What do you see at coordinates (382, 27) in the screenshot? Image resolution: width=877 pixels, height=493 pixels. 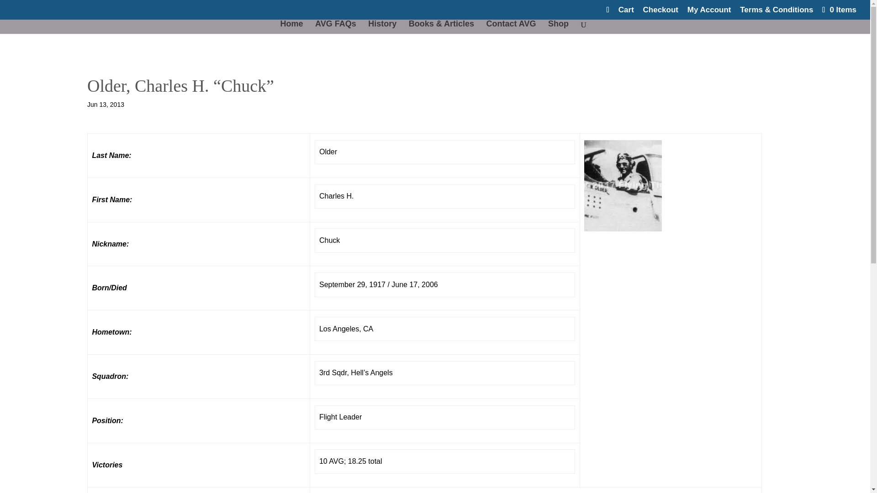 I see `History` at bounding box center [382, 27].